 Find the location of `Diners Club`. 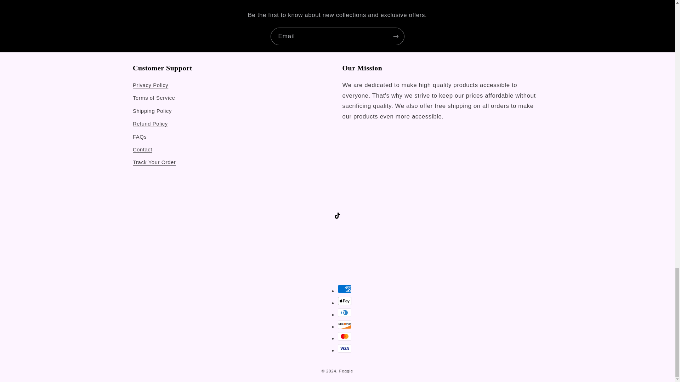

Diners Club is located at coordinates (345, 313).